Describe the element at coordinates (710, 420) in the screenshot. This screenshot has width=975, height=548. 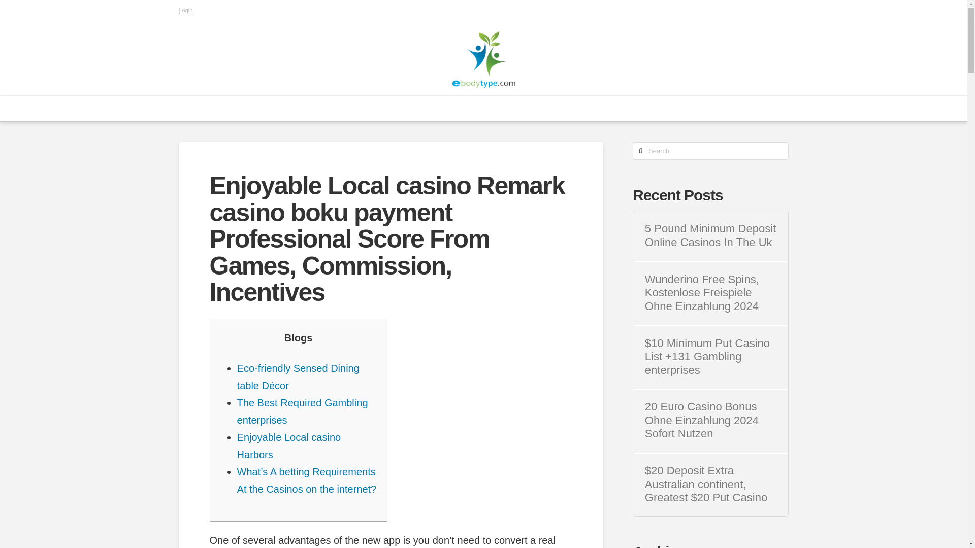
I see `20 Euro Casino Bonus Ohne Einzahlung 2024 Sofort Nutzen` at that location.